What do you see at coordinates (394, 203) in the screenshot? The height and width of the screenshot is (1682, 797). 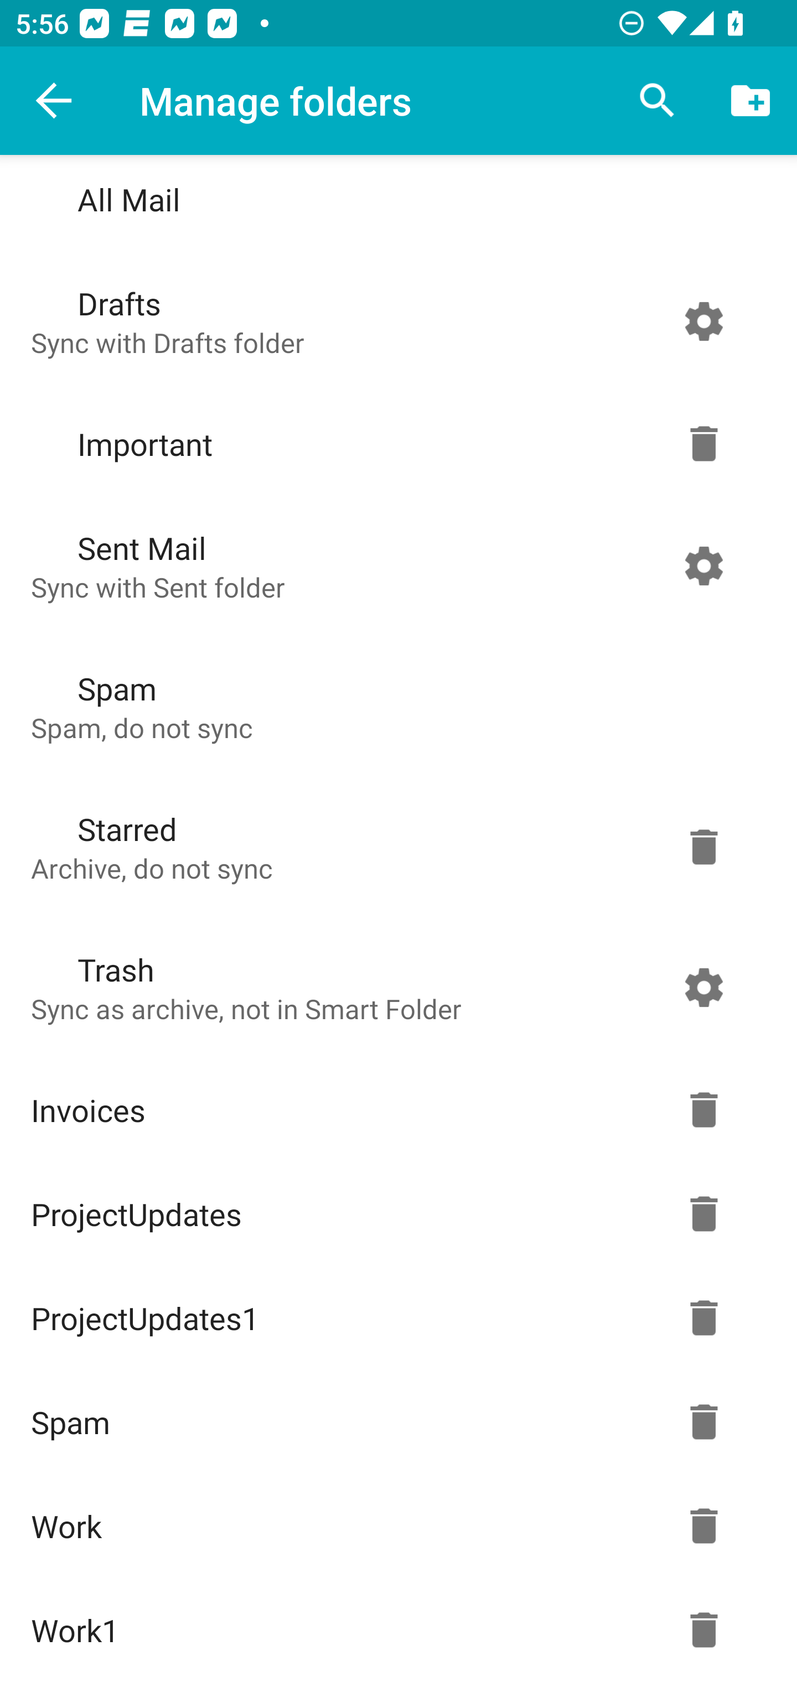 I see `All Mail` at bounding box center [394, 203].